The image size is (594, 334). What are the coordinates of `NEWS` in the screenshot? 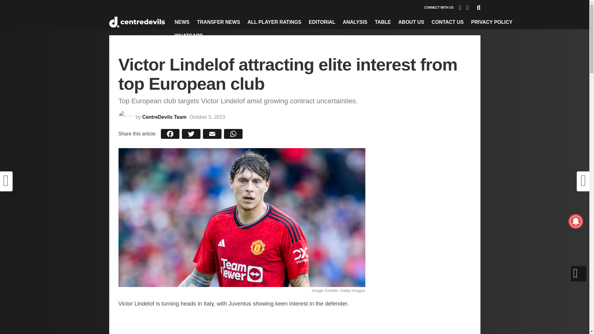 It's located at (182, 22).